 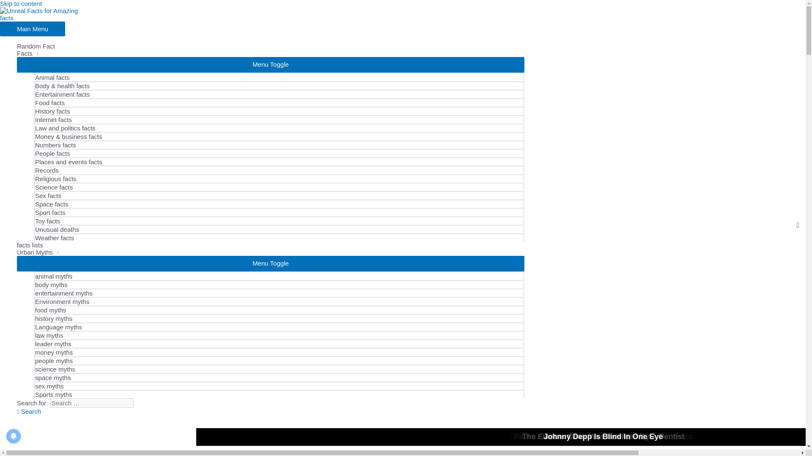 What do you see at coordinates (271, 53) in the screenshot?
I see `Facts` at bounding box center [271, 53].